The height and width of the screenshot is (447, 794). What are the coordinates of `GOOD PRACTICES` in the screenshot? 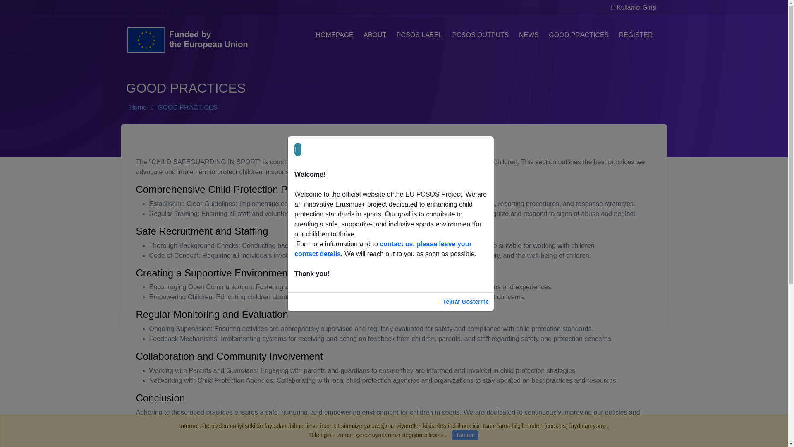 It's located at (187, 107).